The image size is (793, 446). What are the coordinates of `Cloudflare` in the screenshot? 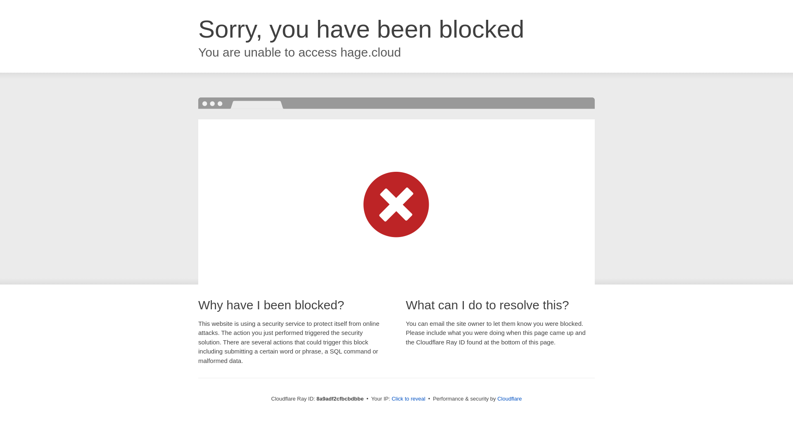 It's located at (509, 399).